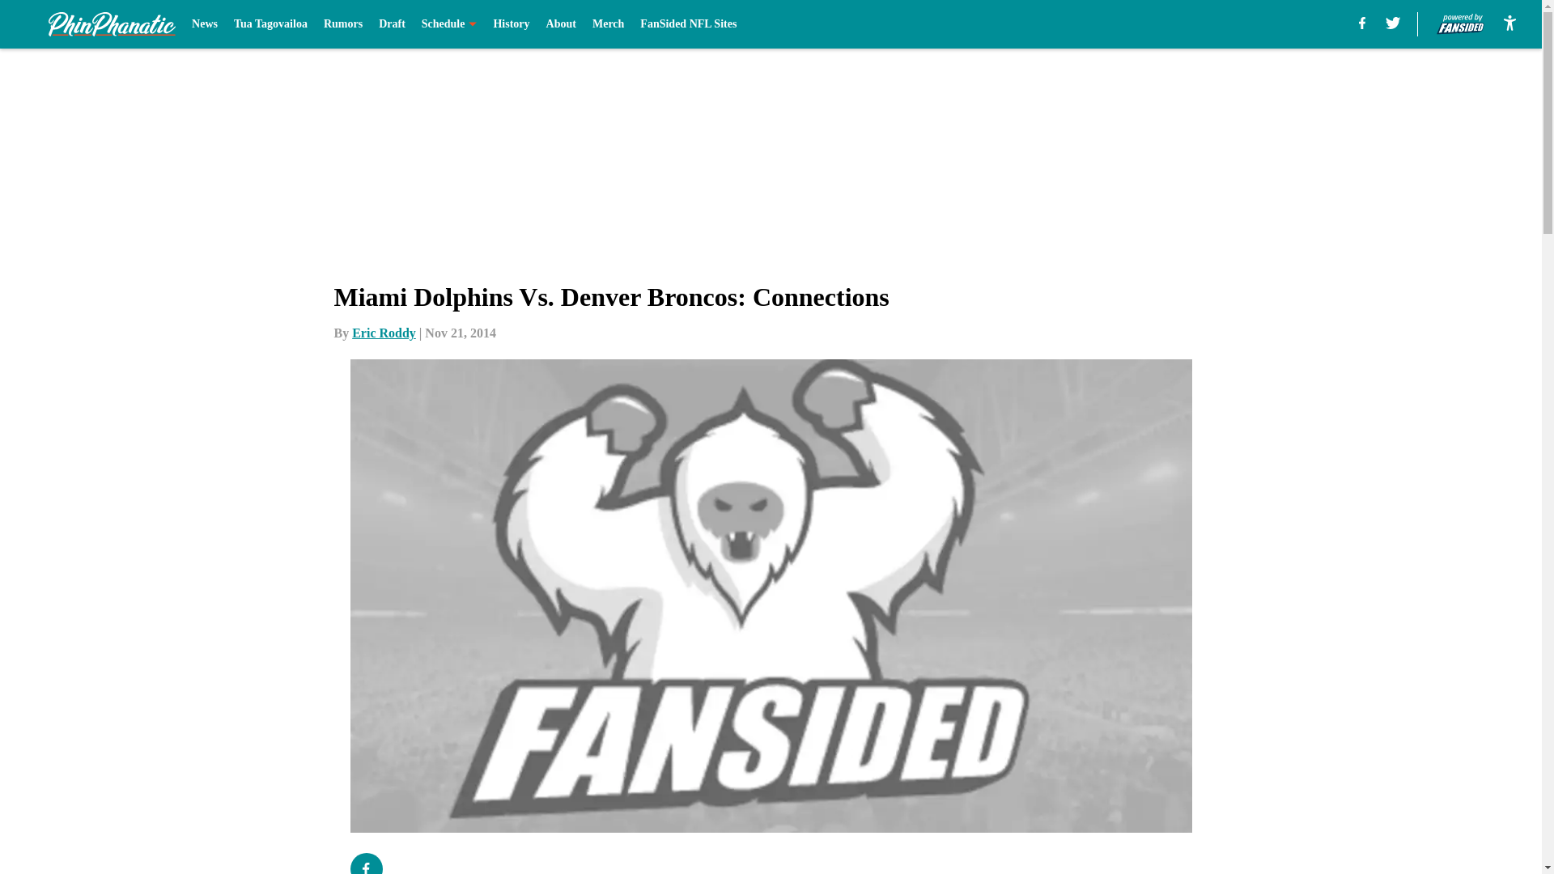 Image resolution: width=1554 pixels, height=874 pixels. What do you see at coordinates (342, 24) in the screenshot?
I see `Rumors` at bounding box center [342, 24].